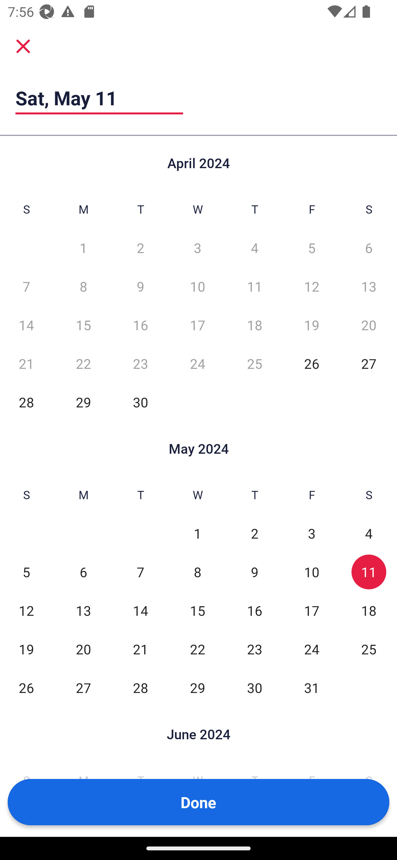  What do you see at coordinates (26, 286) in the screenshot?
I see `7 Sun, Apr 7, Not Selected` at bounding box center [26, 286].